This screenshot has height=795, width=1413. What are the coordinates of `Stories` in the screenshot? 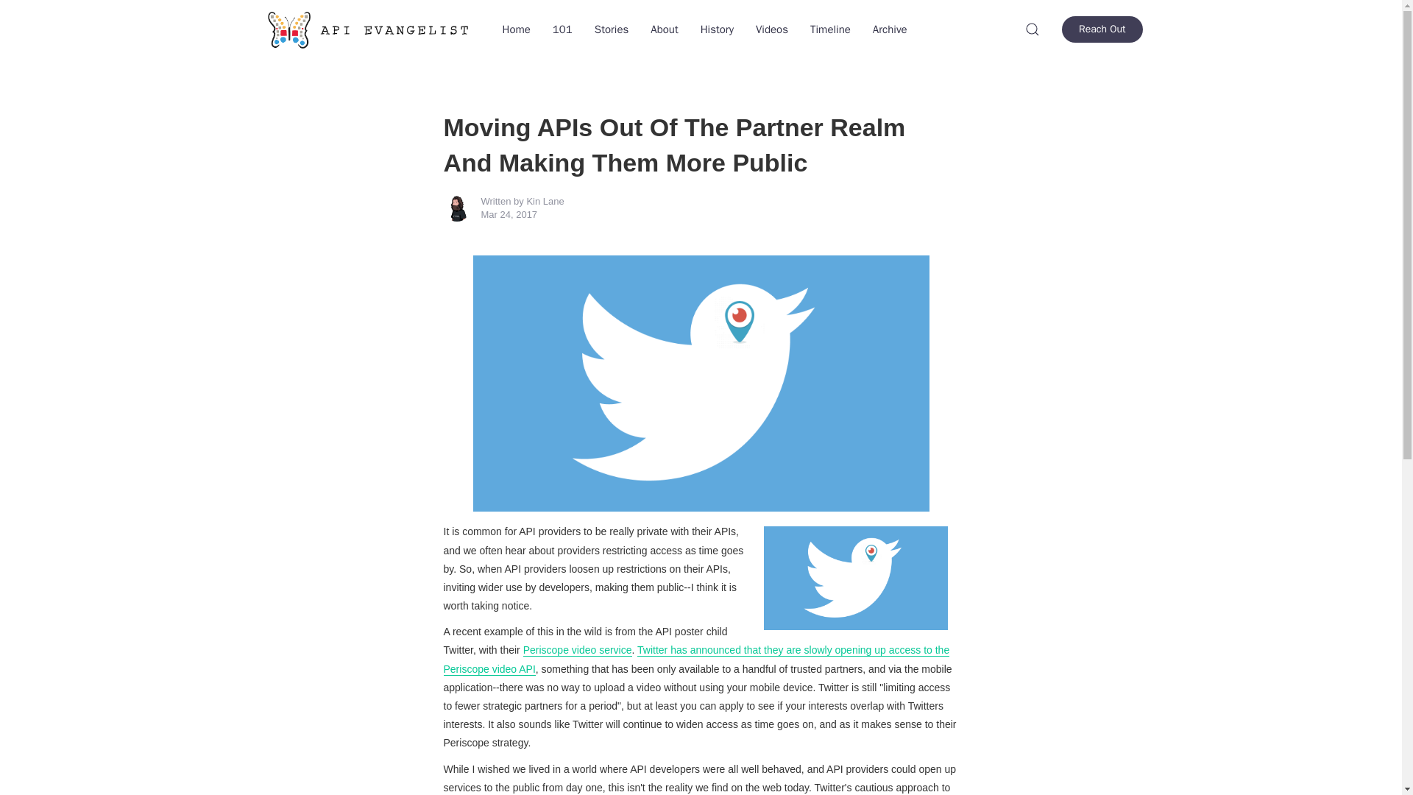 It's located at (611, 29).